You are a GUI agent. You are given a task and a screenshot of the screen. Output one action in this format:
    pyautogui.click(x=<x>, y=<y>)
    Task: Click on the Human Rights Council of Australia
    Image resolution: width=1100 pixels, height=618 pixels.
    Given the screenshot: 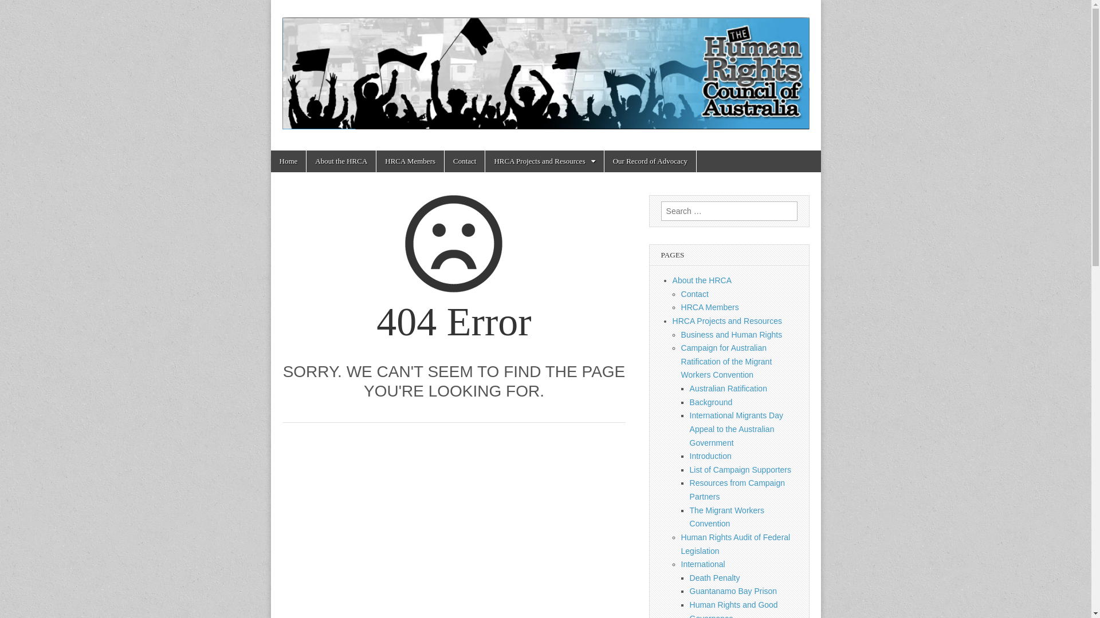 What is the action you would take?
    pyautogui.click(x=332, y=219)
    